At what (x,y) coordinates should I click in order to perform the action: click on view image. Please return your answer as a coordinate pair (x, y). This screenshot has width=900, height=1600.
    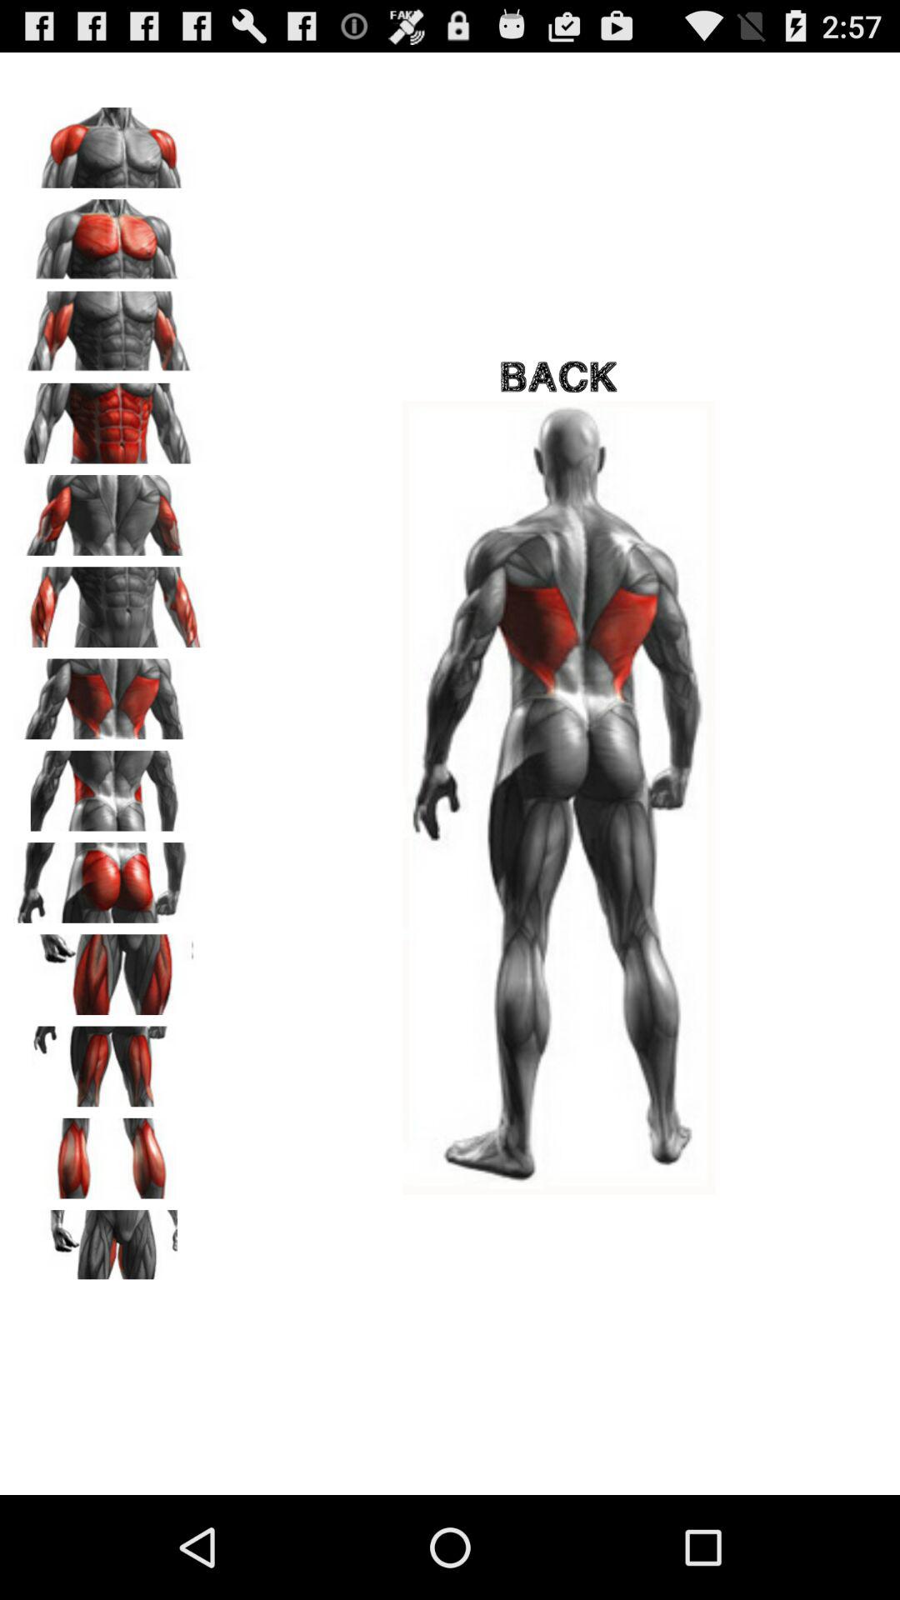
    Looking at the image, I should click on (109, 1244).